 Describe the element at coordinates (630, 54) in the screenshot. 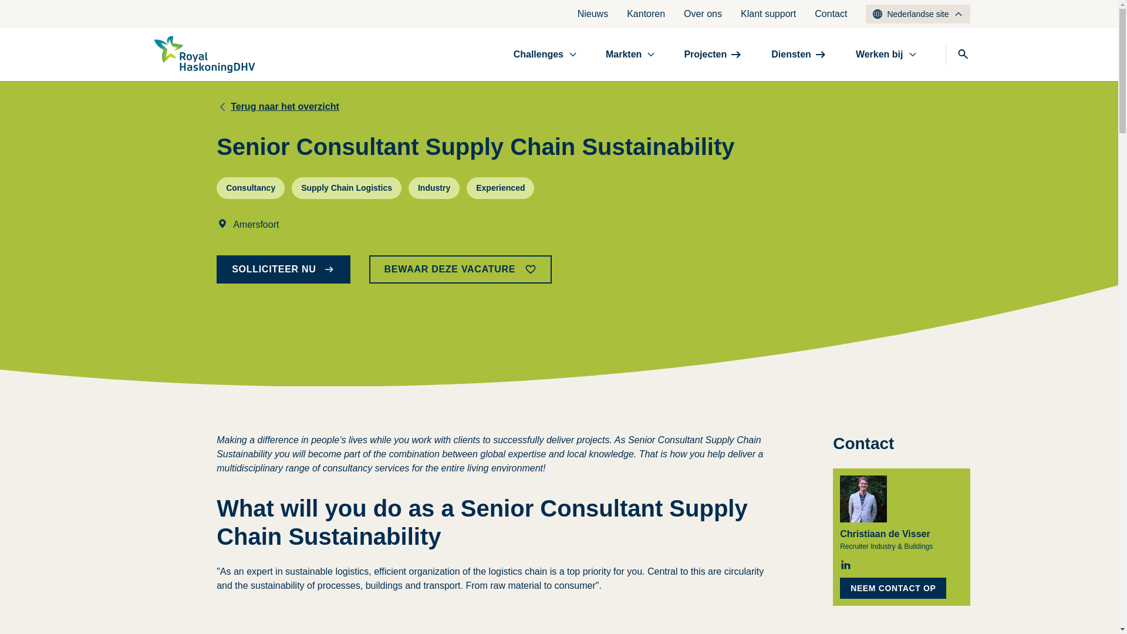

I see `Markten` at that location.